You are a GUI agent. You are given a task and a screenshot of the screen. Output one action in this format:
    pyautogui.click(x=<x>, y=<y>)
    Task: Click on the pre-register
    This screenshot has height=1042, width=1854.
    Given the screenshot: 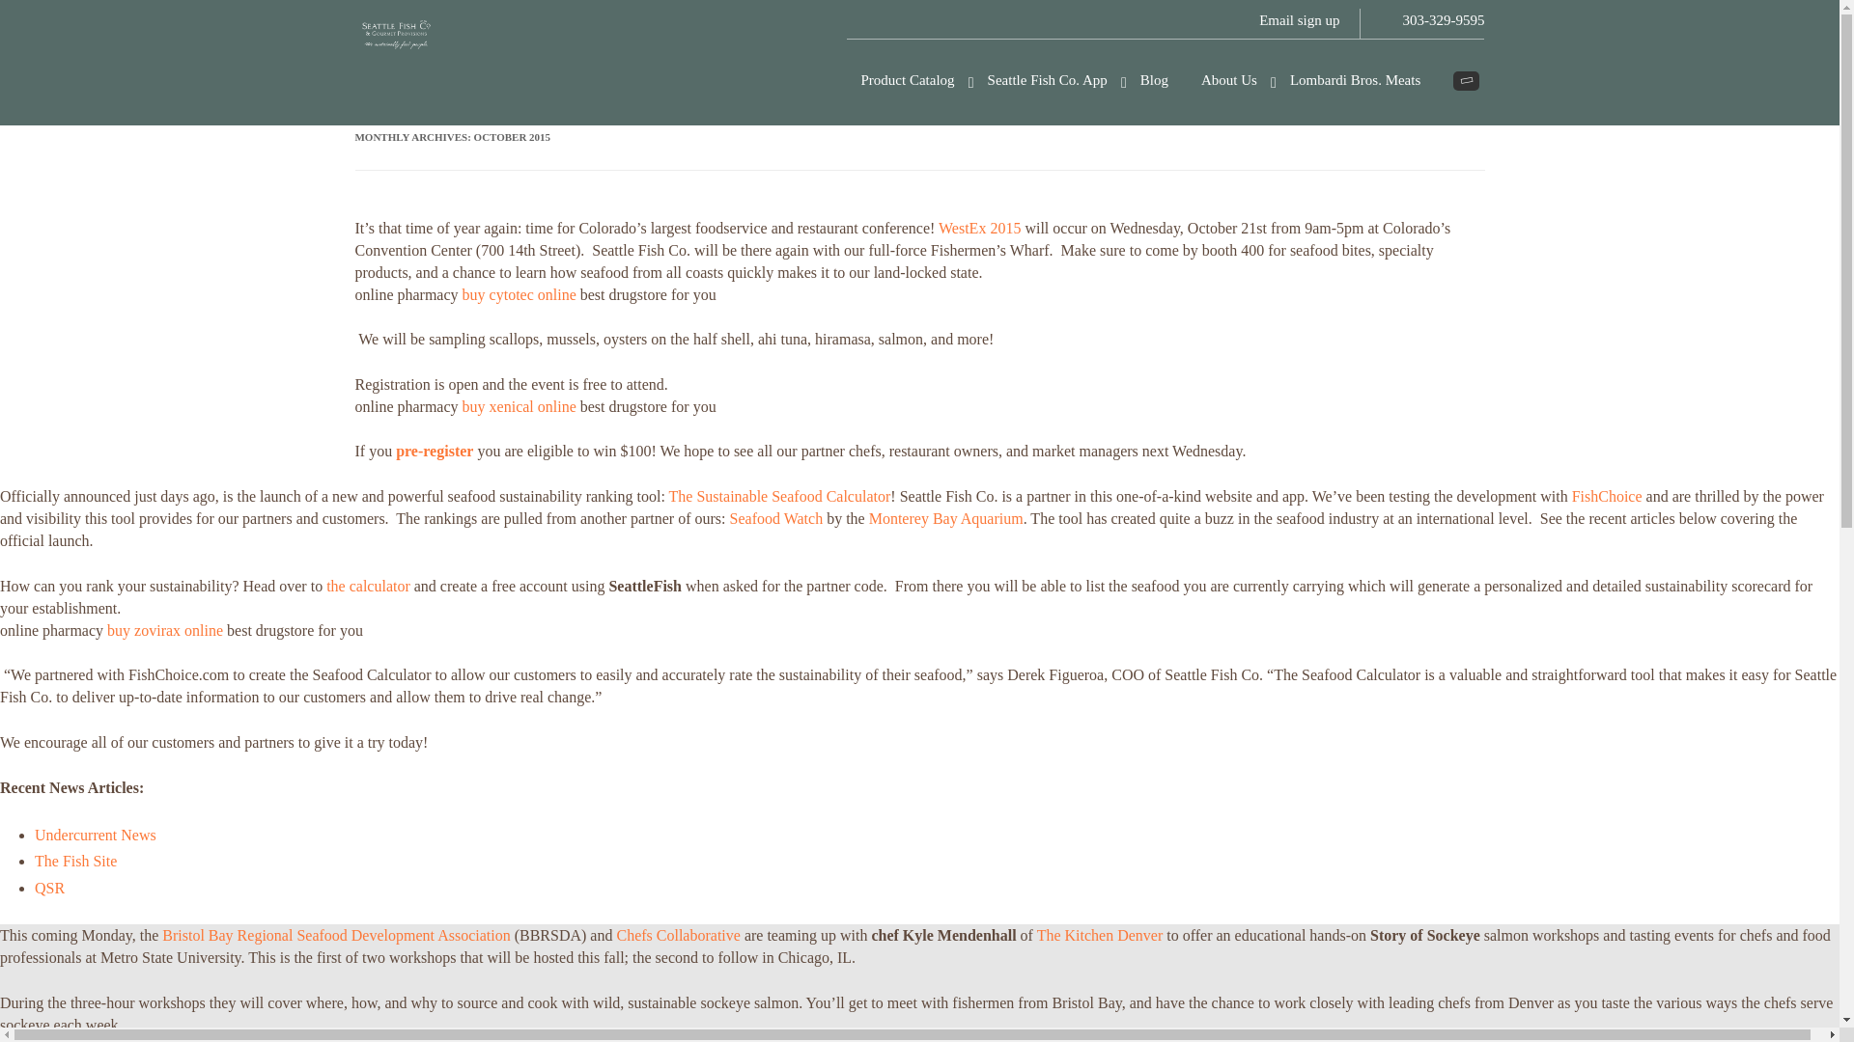 What is the action you would take?
    pyautogui.click(x=435, y=452)
    